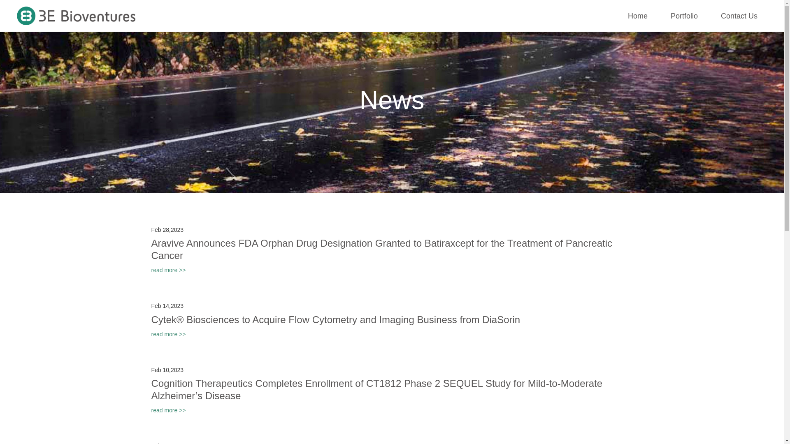 The image size is (790, 444). Describe the element at coordinates (739, 16) in the screenshot. I see `Contact Us` at that location.